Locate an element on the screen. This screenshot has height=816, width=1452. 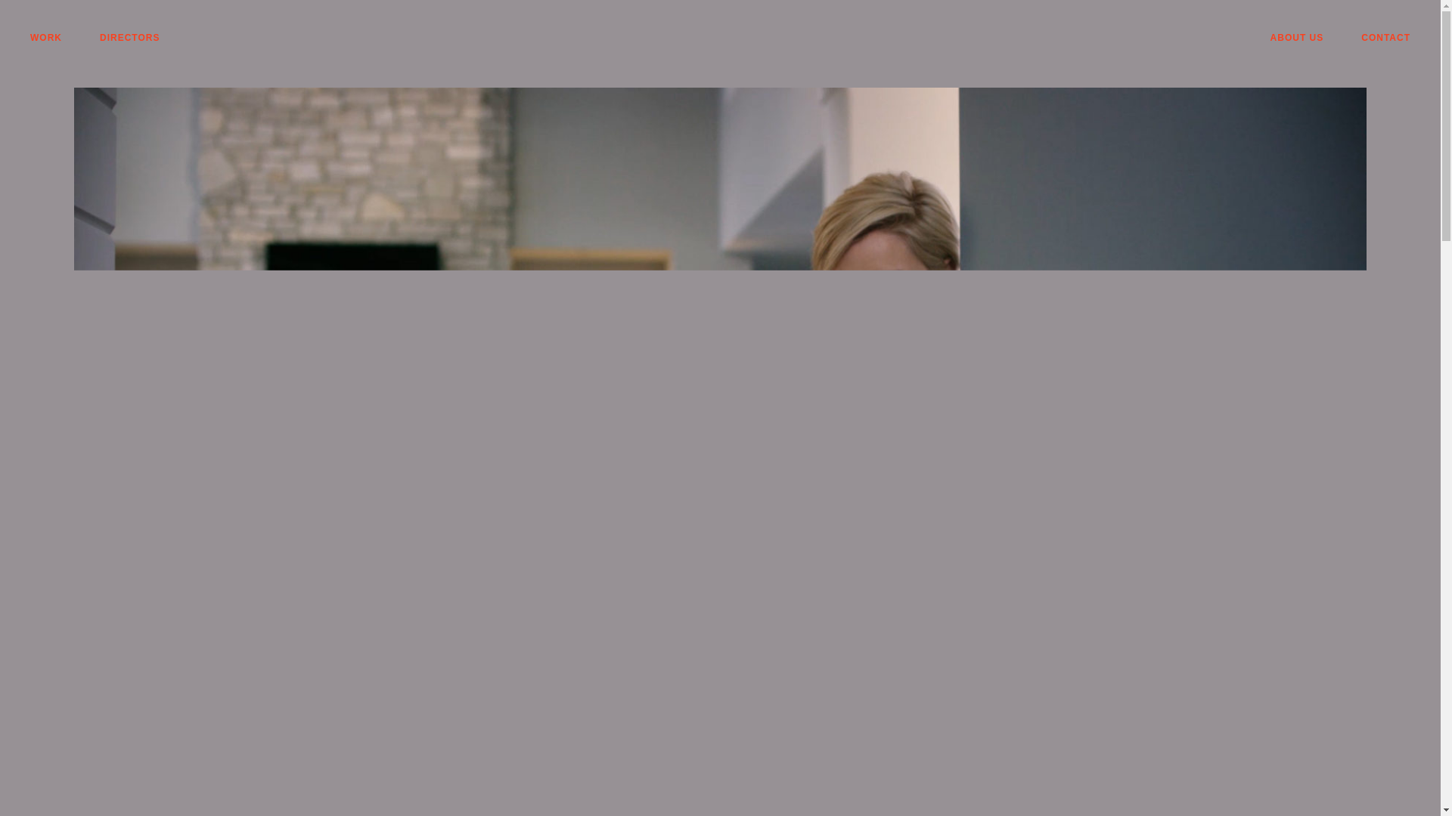
CONTACT is located at coordinates (1385, 38).